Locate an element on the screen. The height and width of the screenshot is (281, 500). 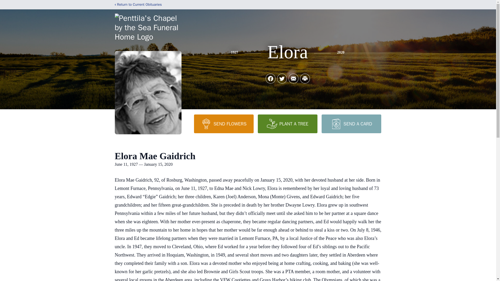
SEND FLOWERS is located at coordinates (223, 124).